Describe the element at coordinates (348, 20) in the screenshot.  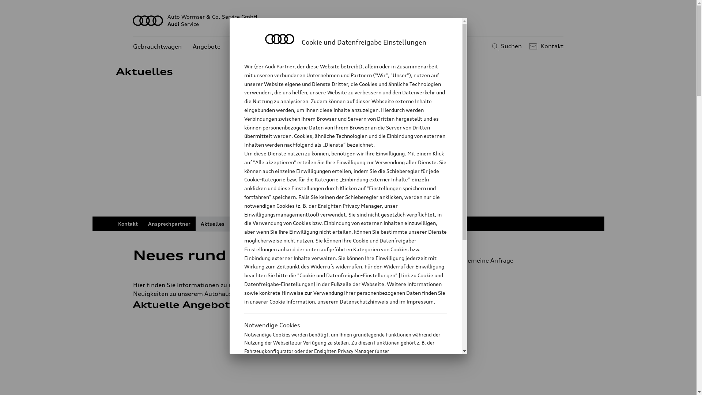
I see `Auto Wormser & Co. Service GmbH
AudiService` at that location.